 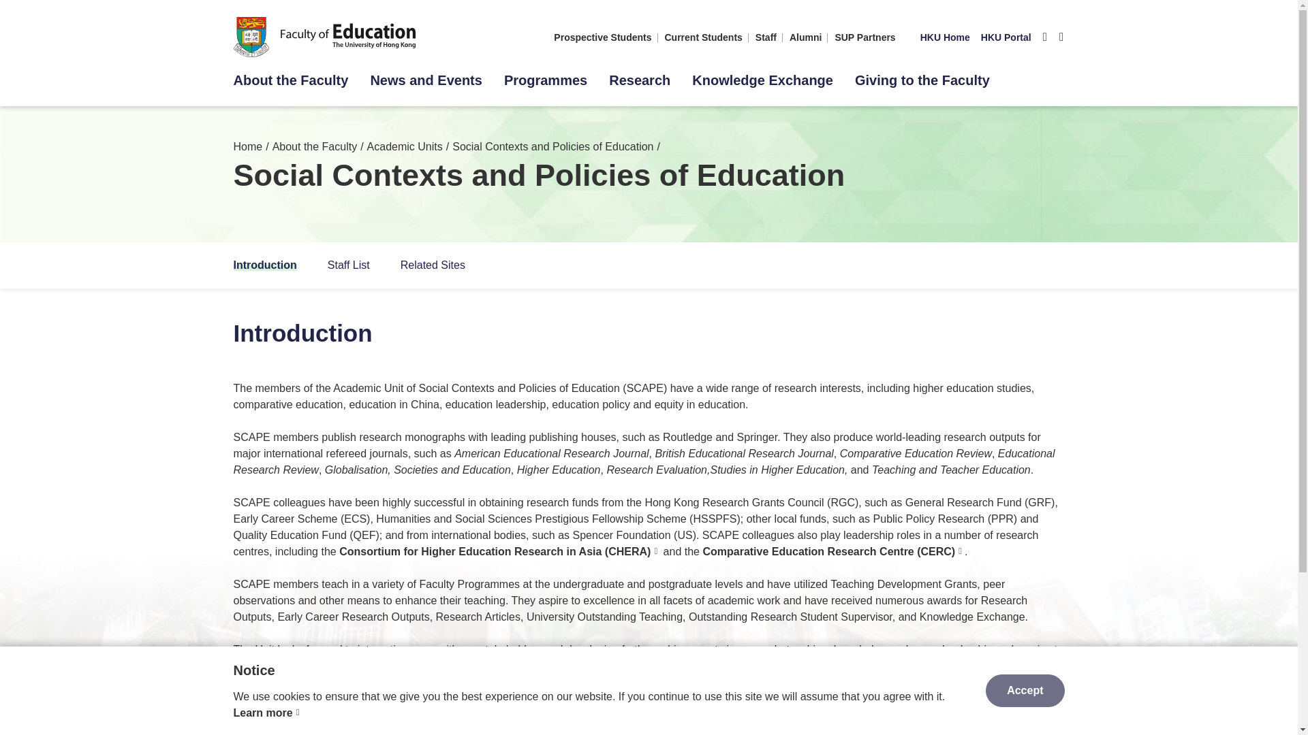 What do you see at coordinates (864, 37) in the screenshot?
I see `SUP Partners` at bounding box center [864, 37].